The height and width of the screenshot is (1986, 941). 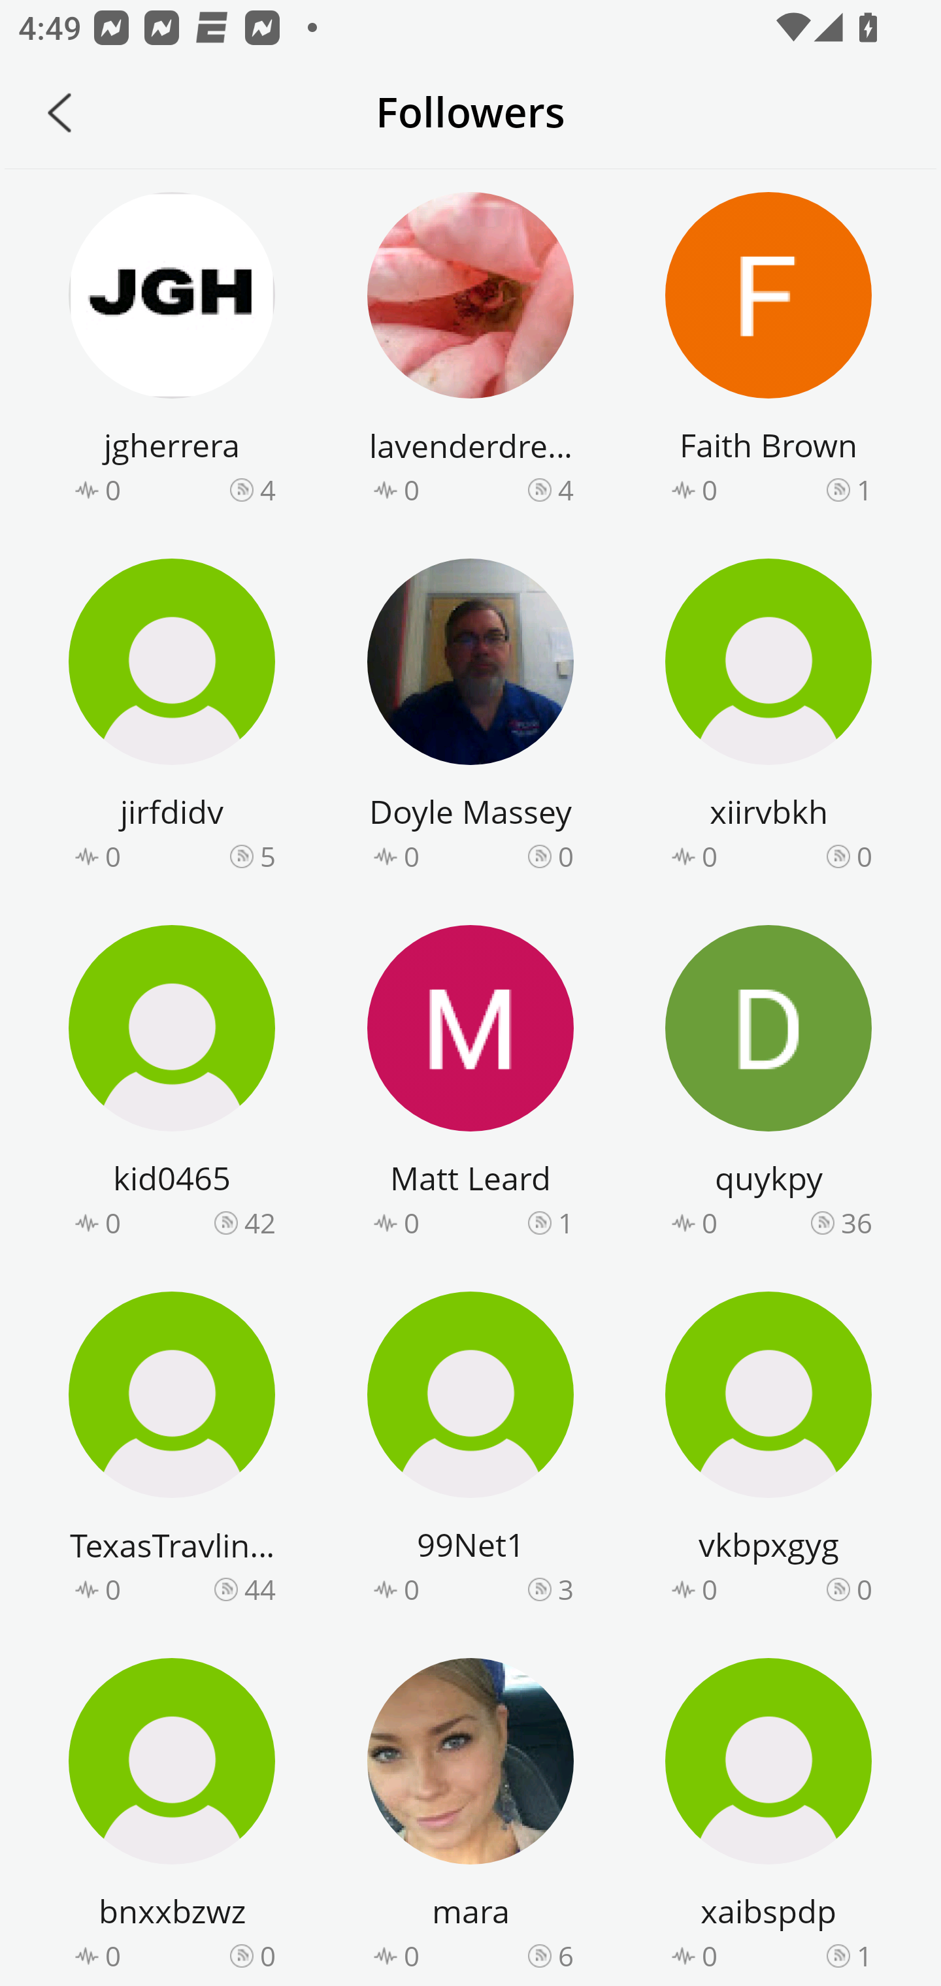 What do you see at coordinates (864, 489) in the screenshot?
I see `1` at bounding box center [864, 489].